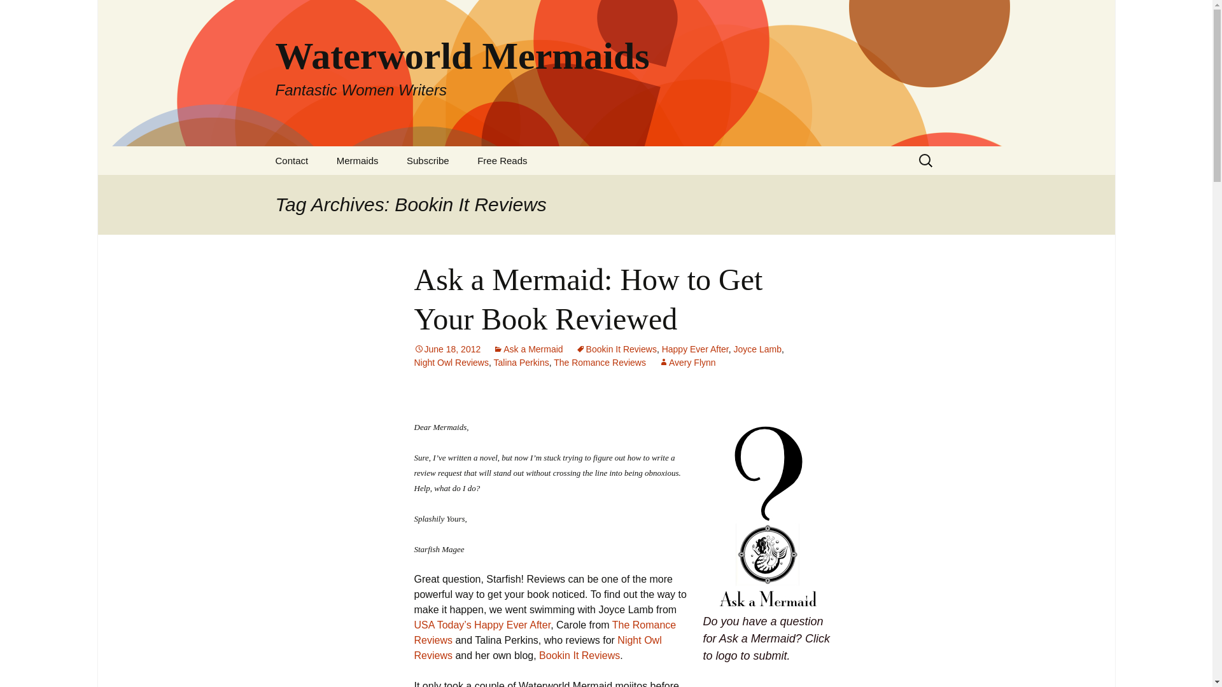 This screenshot has height=687, width=1222. I want to click on Happy Ever After, so click(15, 13).